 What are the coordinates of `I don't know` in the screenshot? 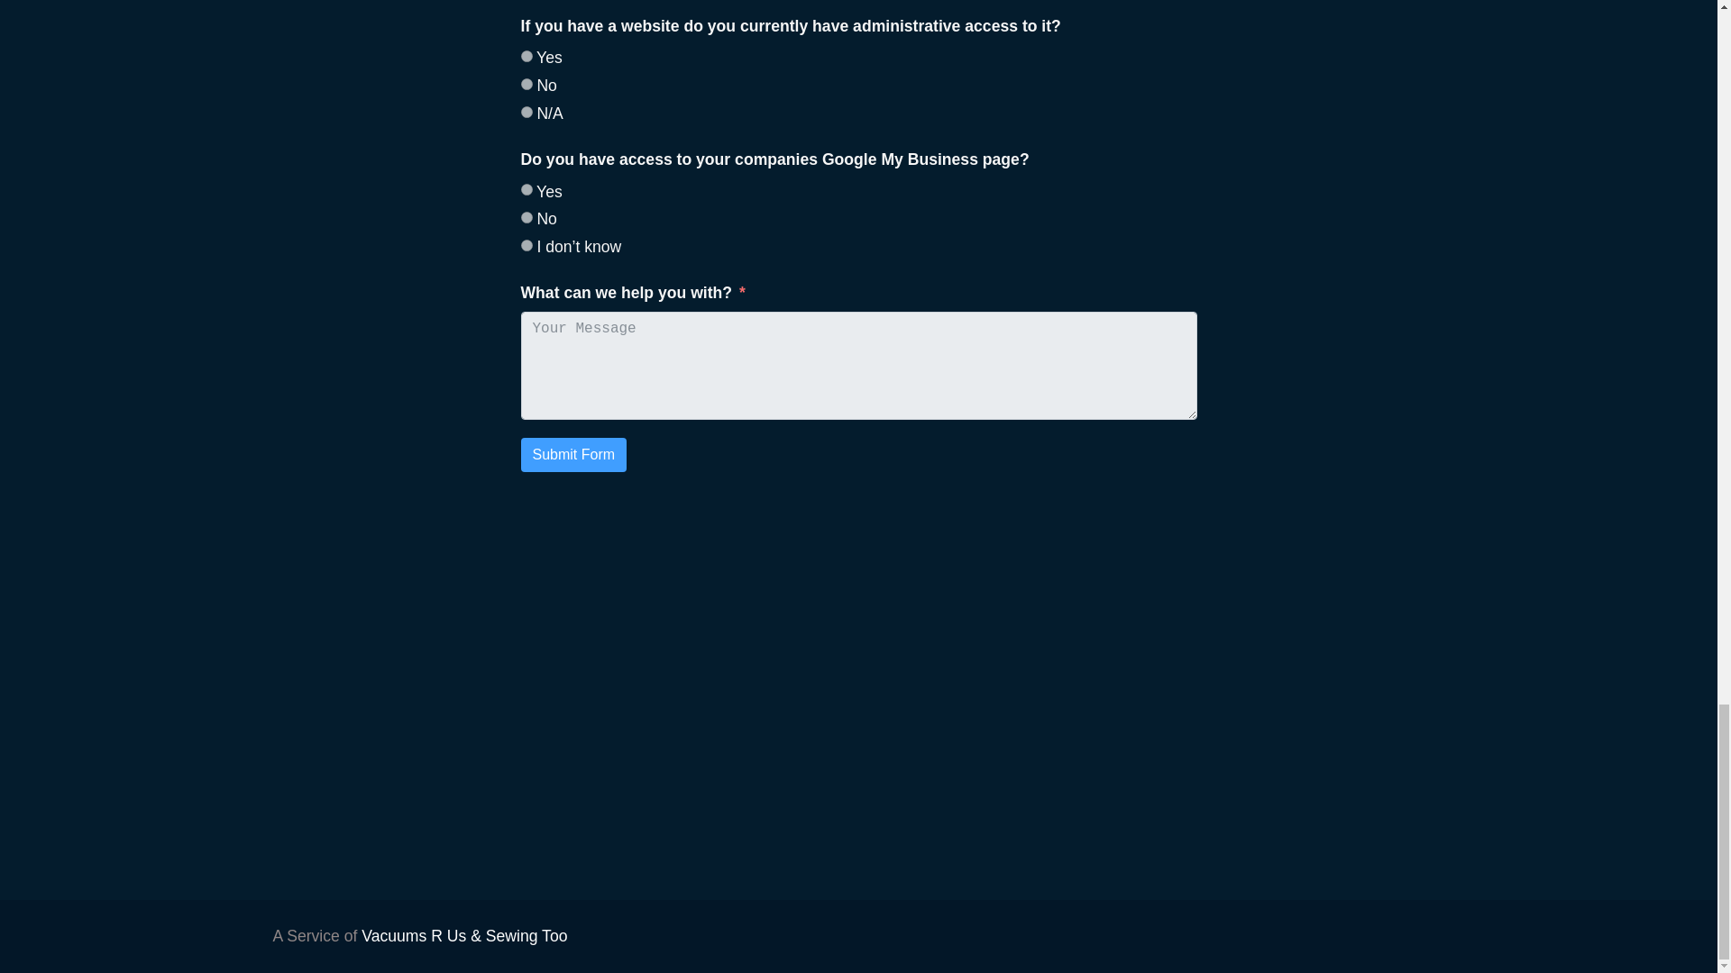 It's located at (527, 245).